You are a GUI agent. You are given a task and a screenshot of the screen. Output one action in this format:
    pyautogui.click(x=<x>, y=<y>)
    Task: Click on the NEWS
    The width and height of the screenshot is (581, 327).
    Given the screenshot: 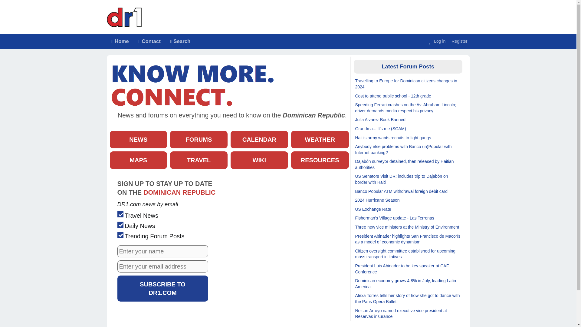 What is the action you would take?
    pyautogui.click(x=138, y=140)
    